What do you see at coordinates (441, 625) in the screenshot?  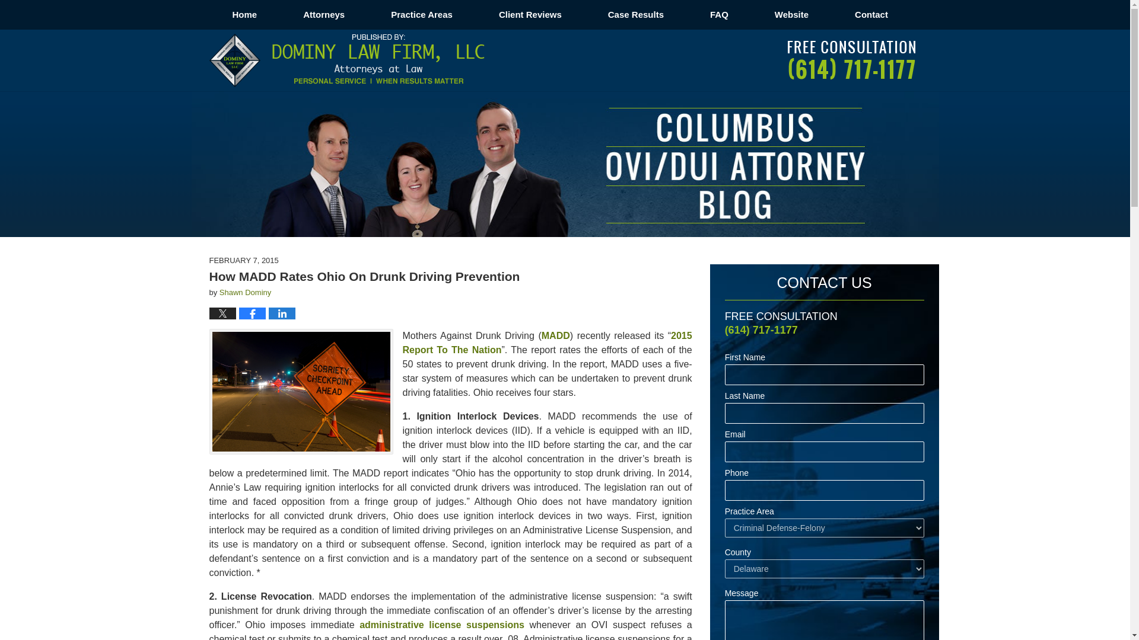 I see `administrative license suspensions` at bounding box center [441, 625].